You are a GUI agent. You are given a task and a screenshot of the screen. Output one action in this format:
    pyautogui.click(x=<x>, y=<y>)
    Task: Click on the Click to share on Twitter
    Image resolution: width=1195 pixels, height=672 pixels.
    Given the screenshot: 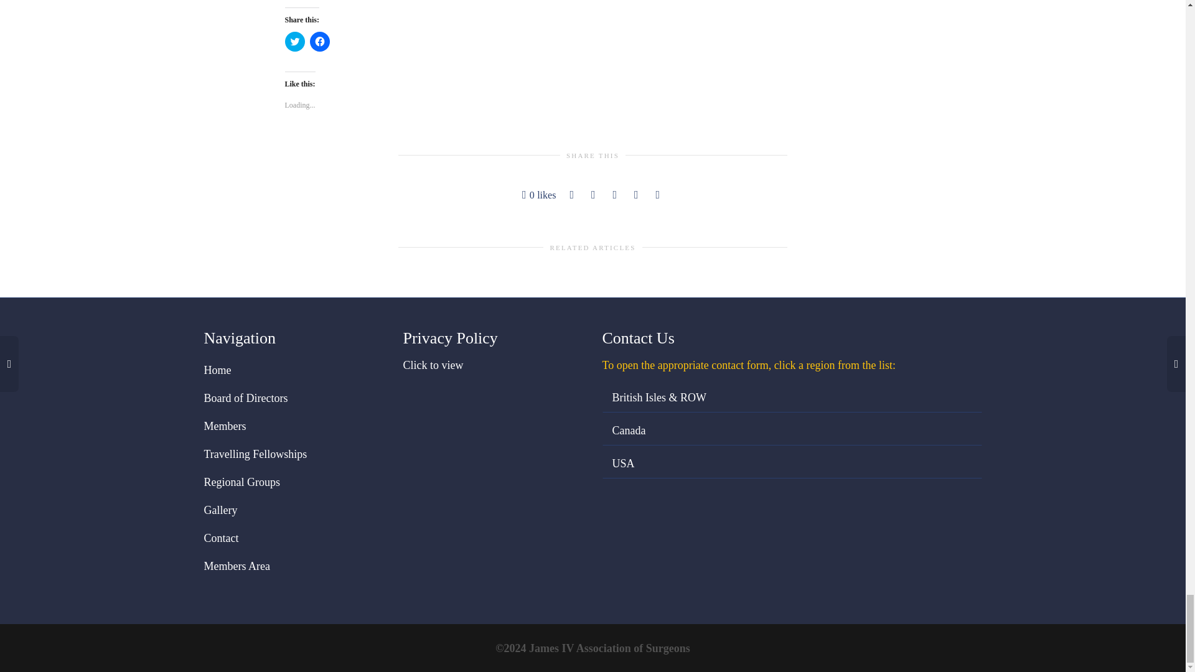 What is the action you would take?
    pyautogui.click(x=295, y=41)
    